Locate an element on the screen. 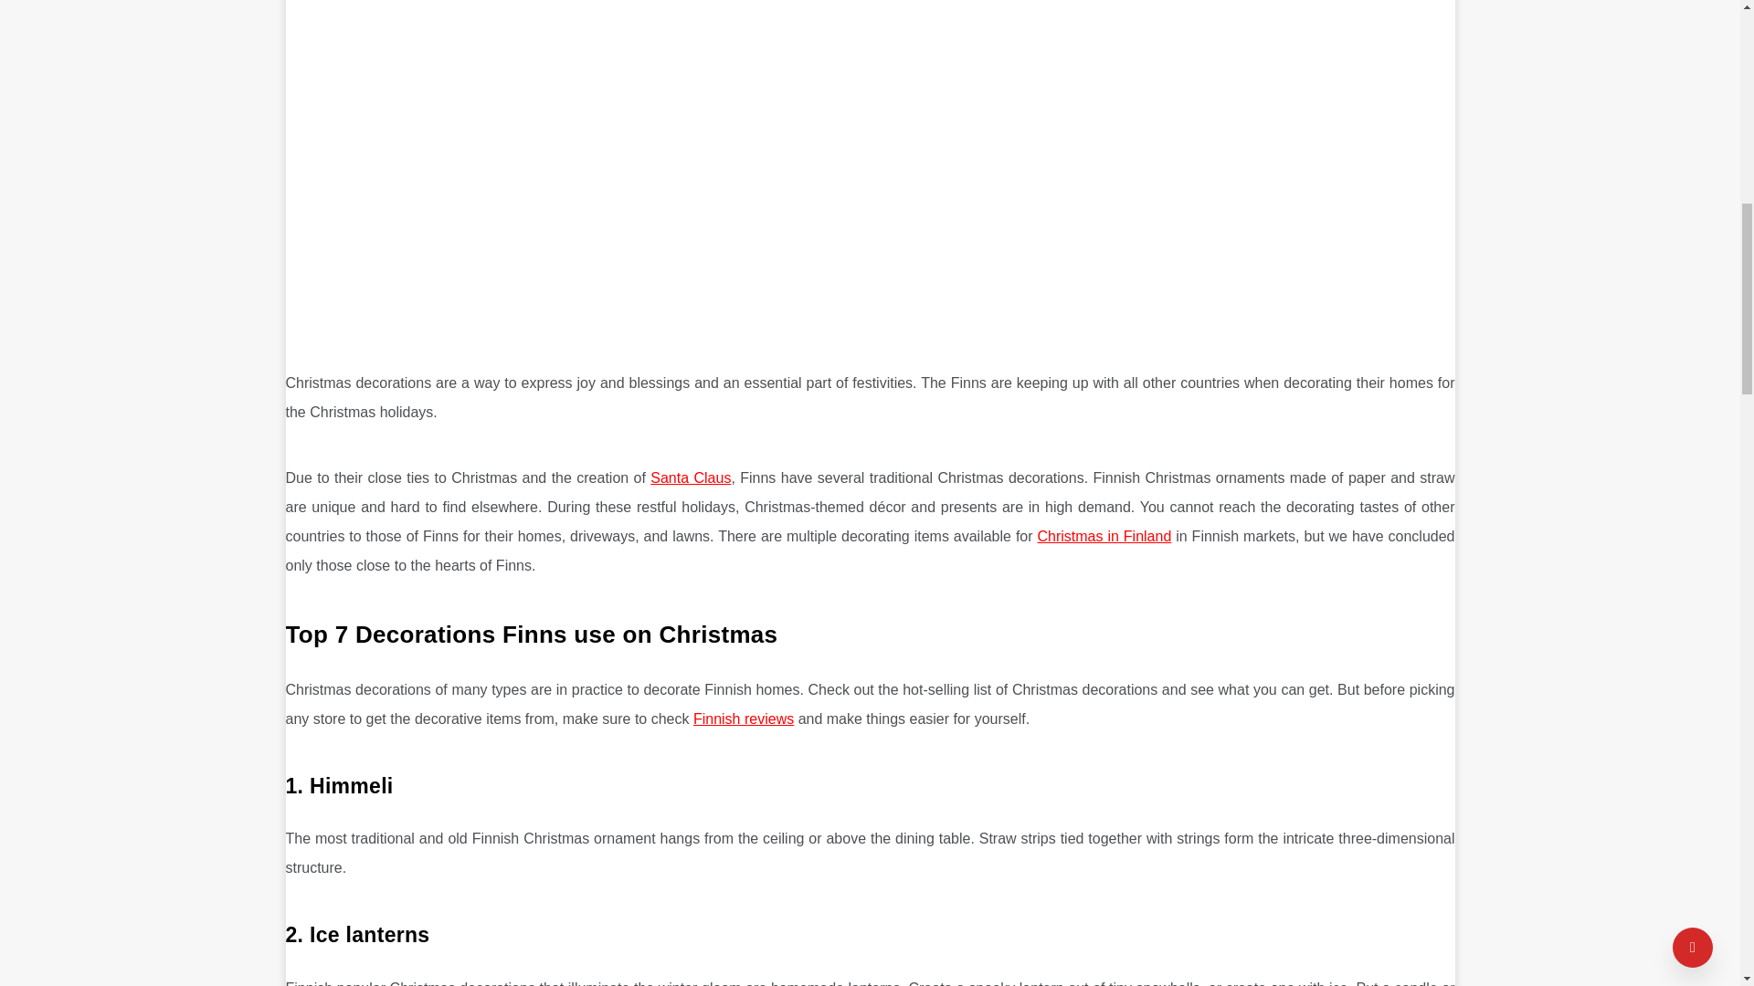 The width and height of the screenshot is (1754, 986). Santa Claus is located at coordinates (691, 478).